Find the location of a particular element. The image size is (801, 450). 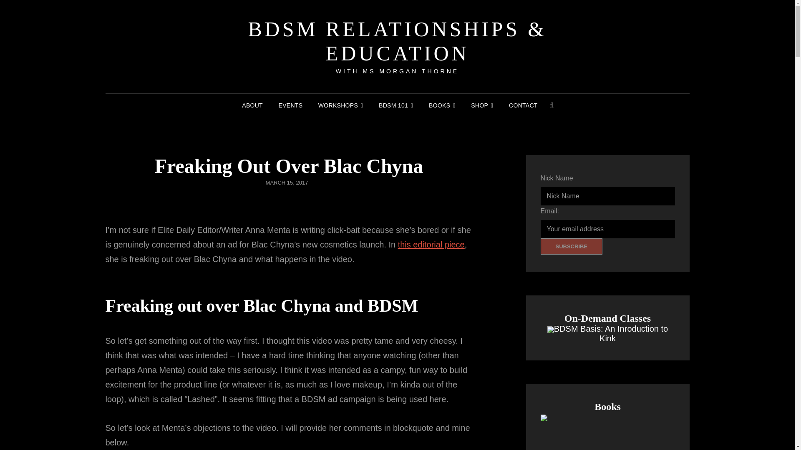

Nick Name is located at coordinates (608, 196).